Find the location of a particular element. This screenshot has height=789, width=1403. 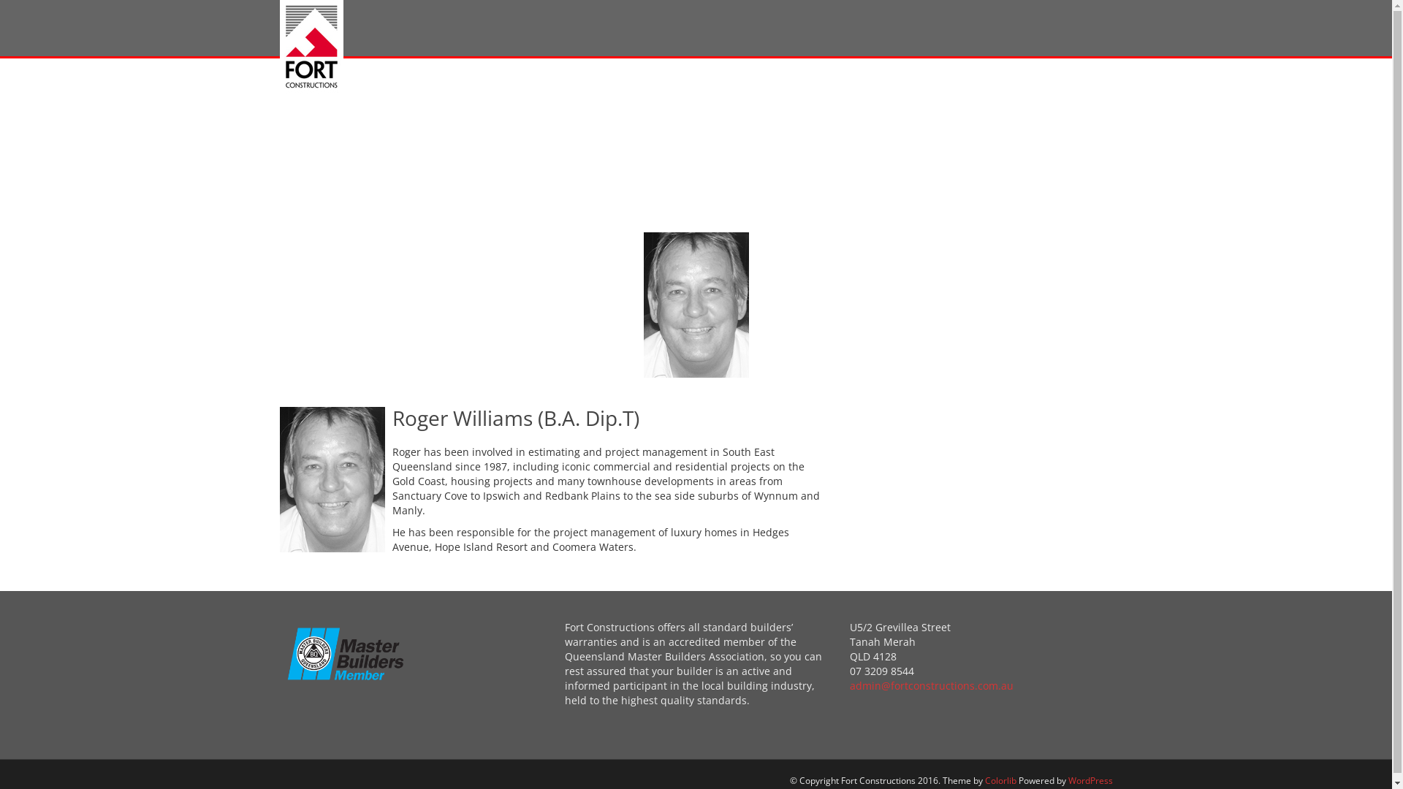

about is located at coordinates (498, 130).